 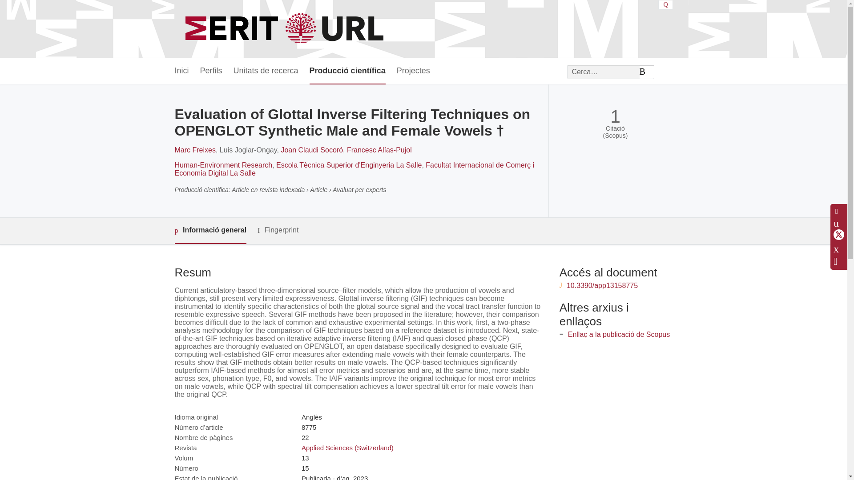 What do you see at coordinates (278, 230) in the screenshot?
I see `Fingerprint` at bounding box center [278, 230].